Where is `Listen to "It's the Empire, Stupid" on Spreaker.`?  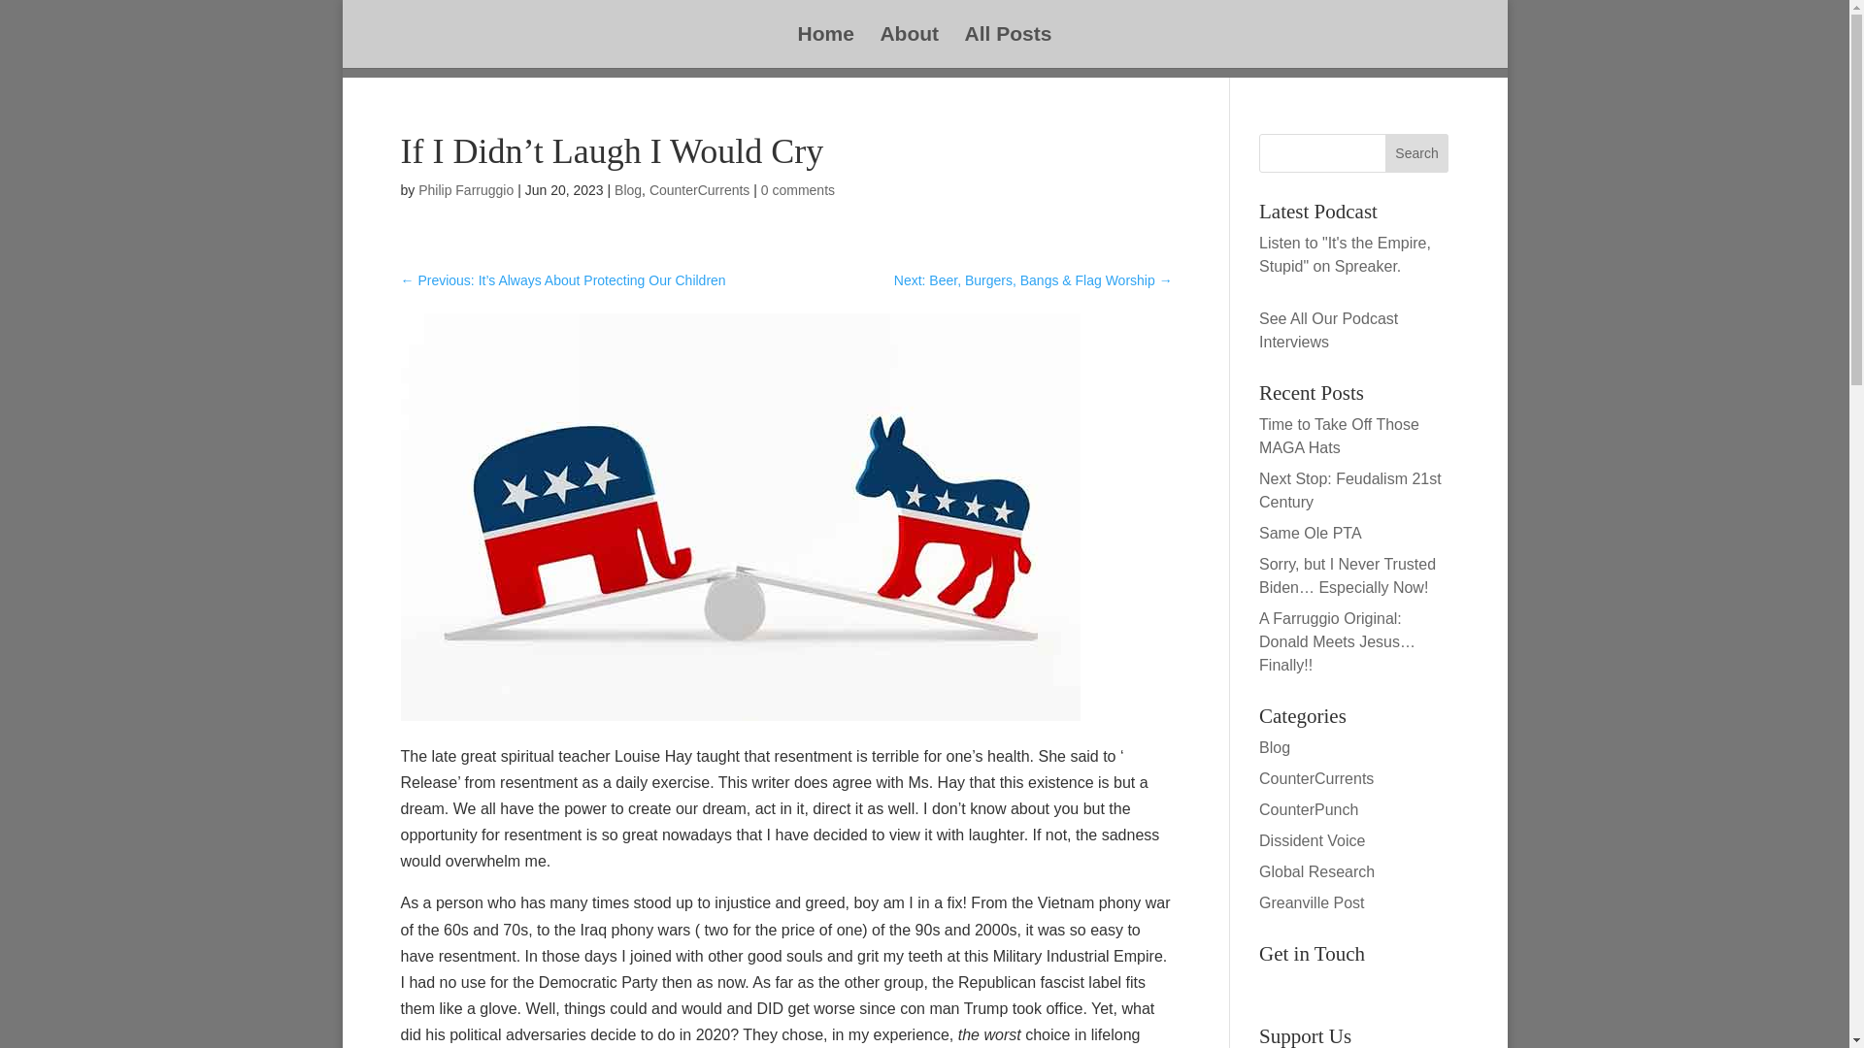 Listen to "It's the Empire, Stupid" on Spreaker. is located at coordinates (1346, 254).